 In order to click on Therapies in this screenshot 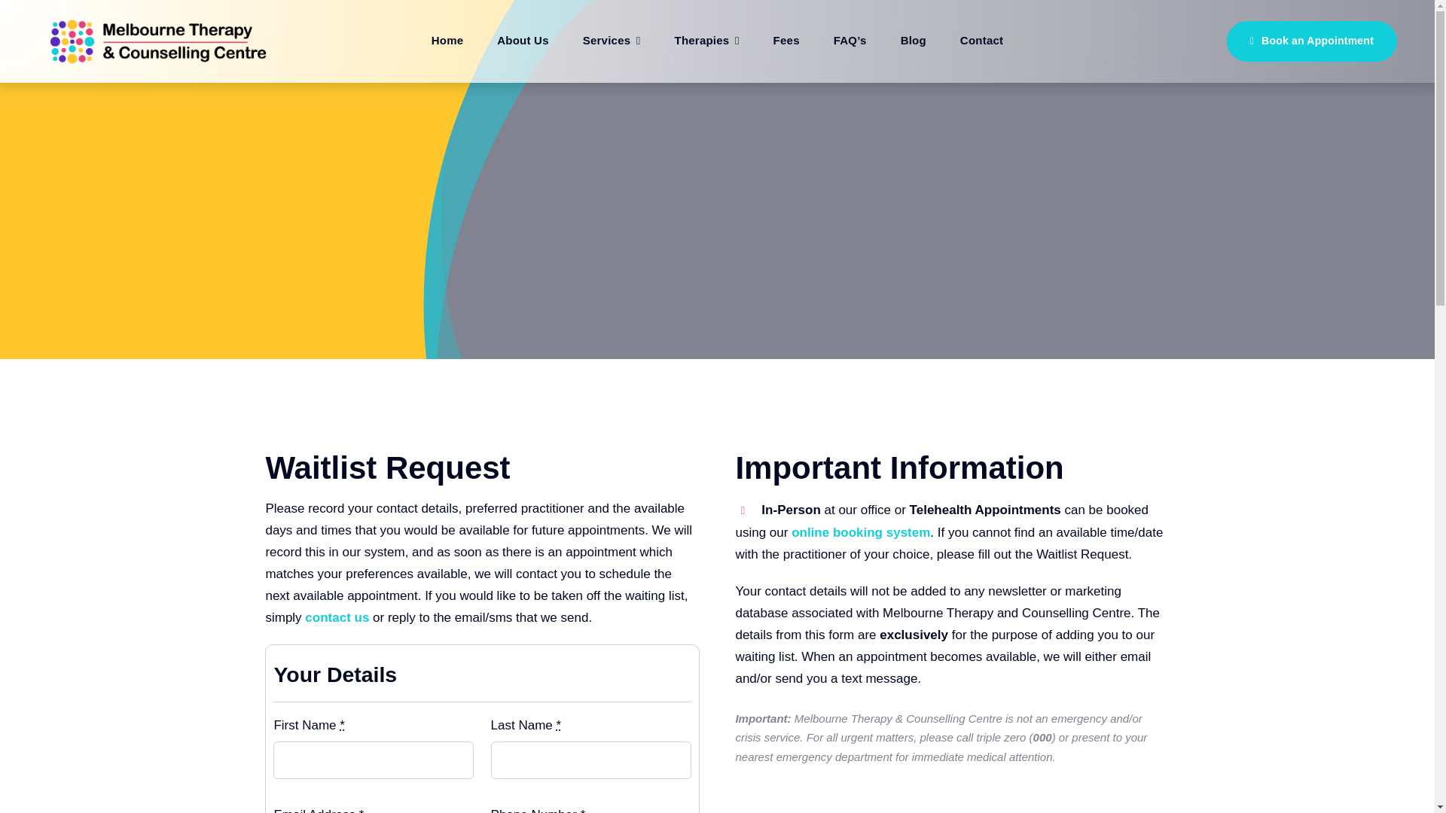, I will do `click(706, 41)`.